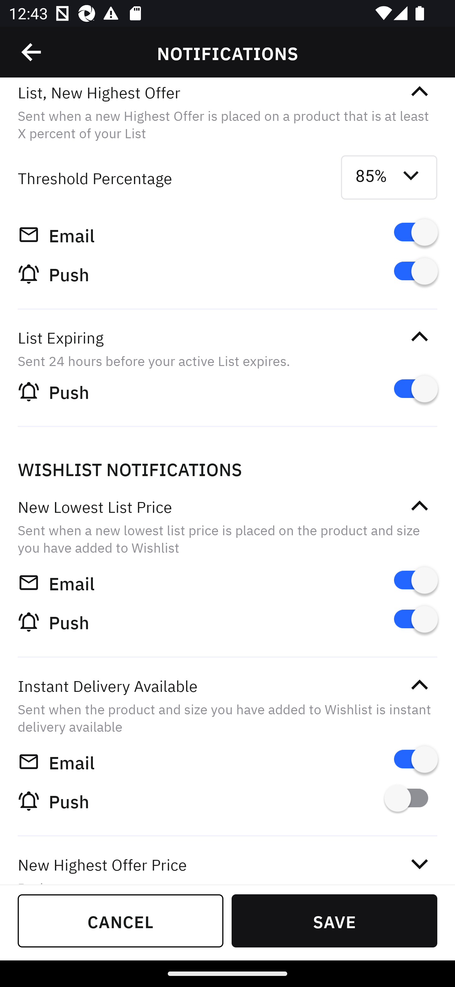  What do you see at coordinates (419, 506) in the screenshot?
I see `` at bounding box center [419, 506].